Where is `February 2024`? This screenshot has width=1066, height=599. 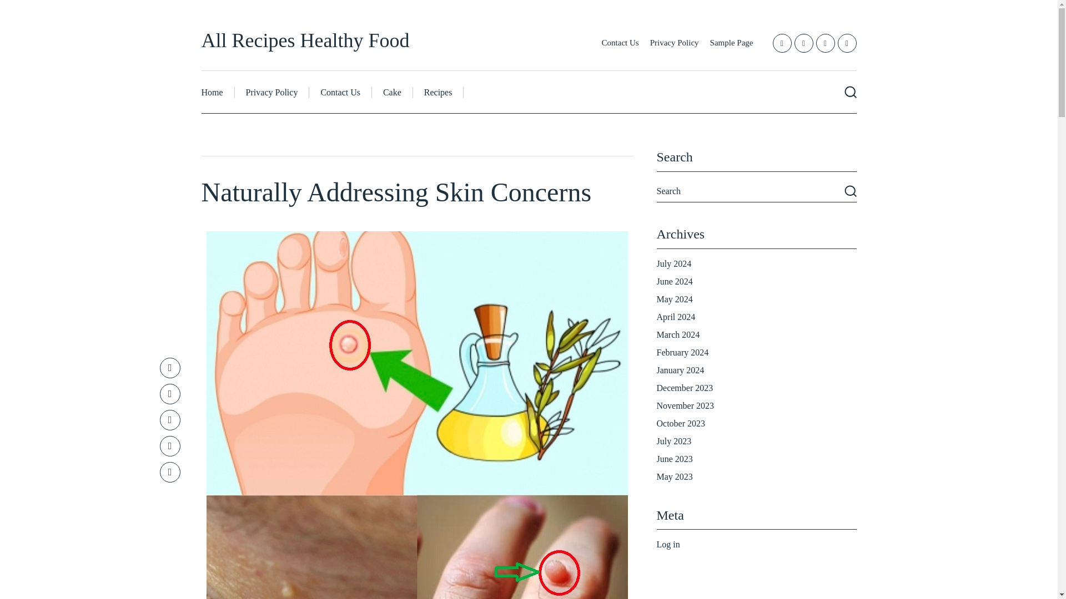
February 2024 is located at coordinates (682, 352).